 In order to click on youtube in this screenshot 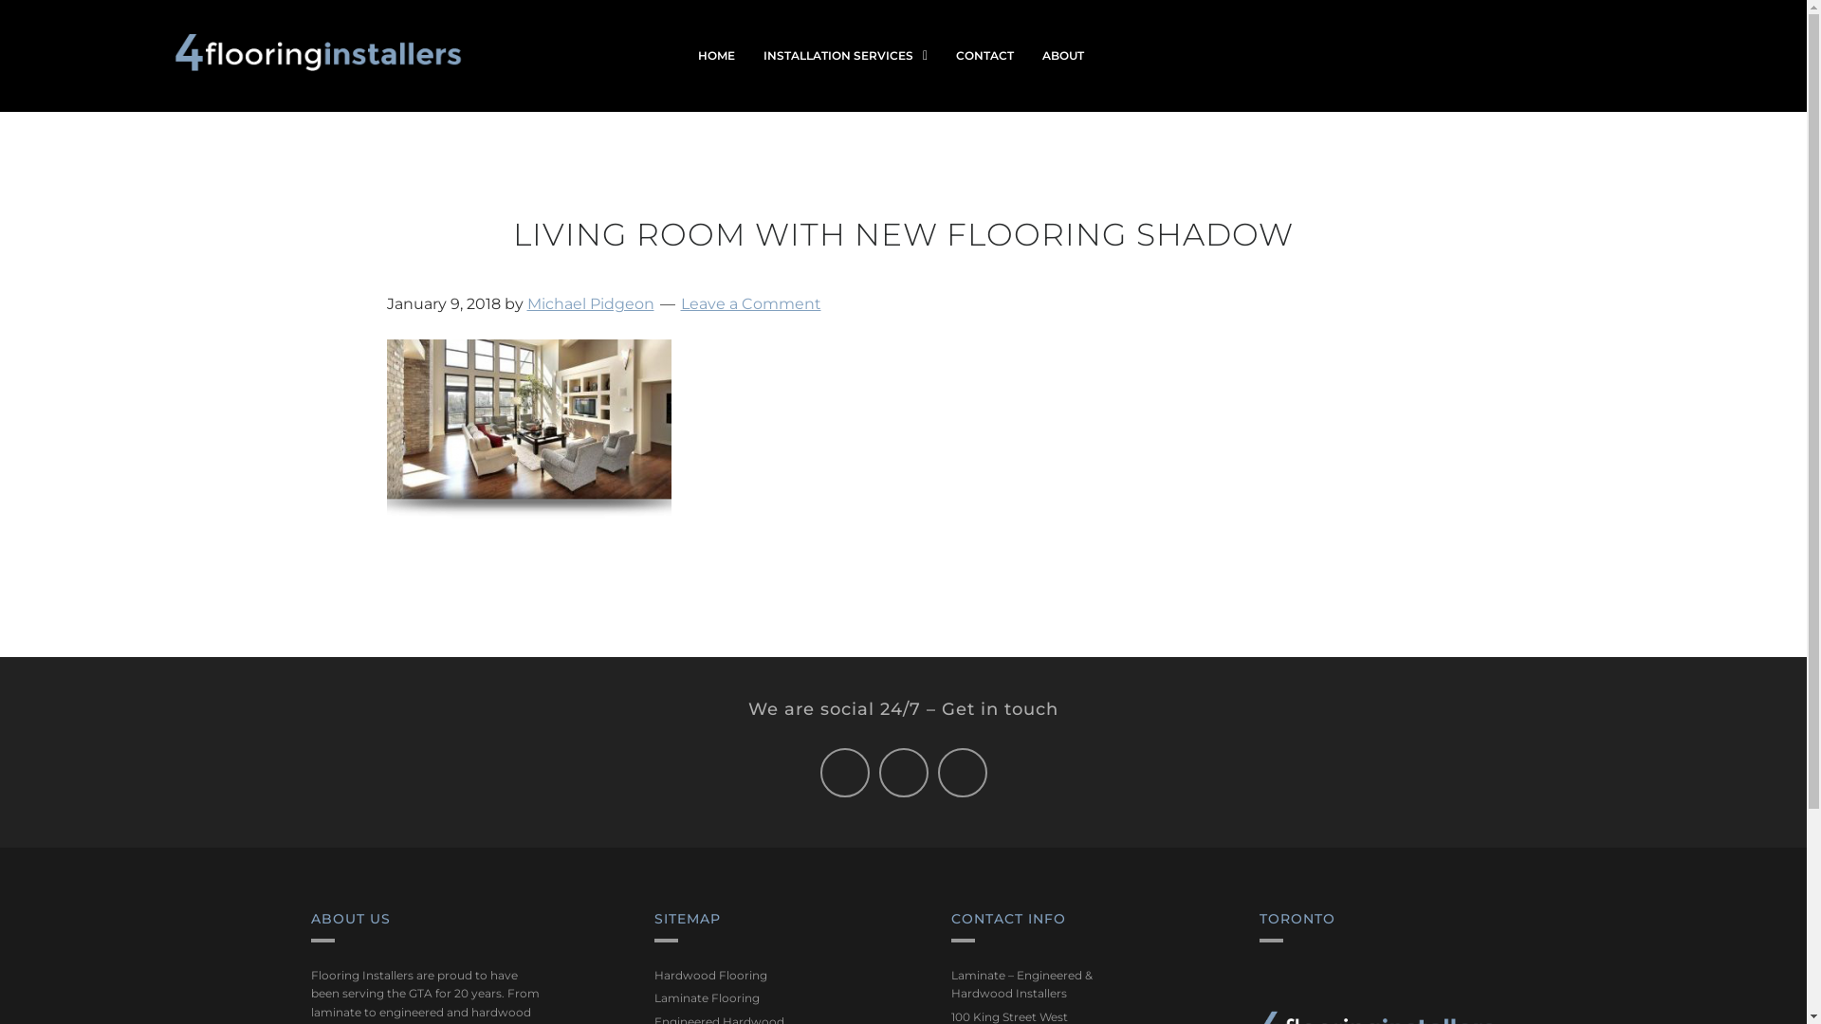, I will do `click(1547, 59)`.